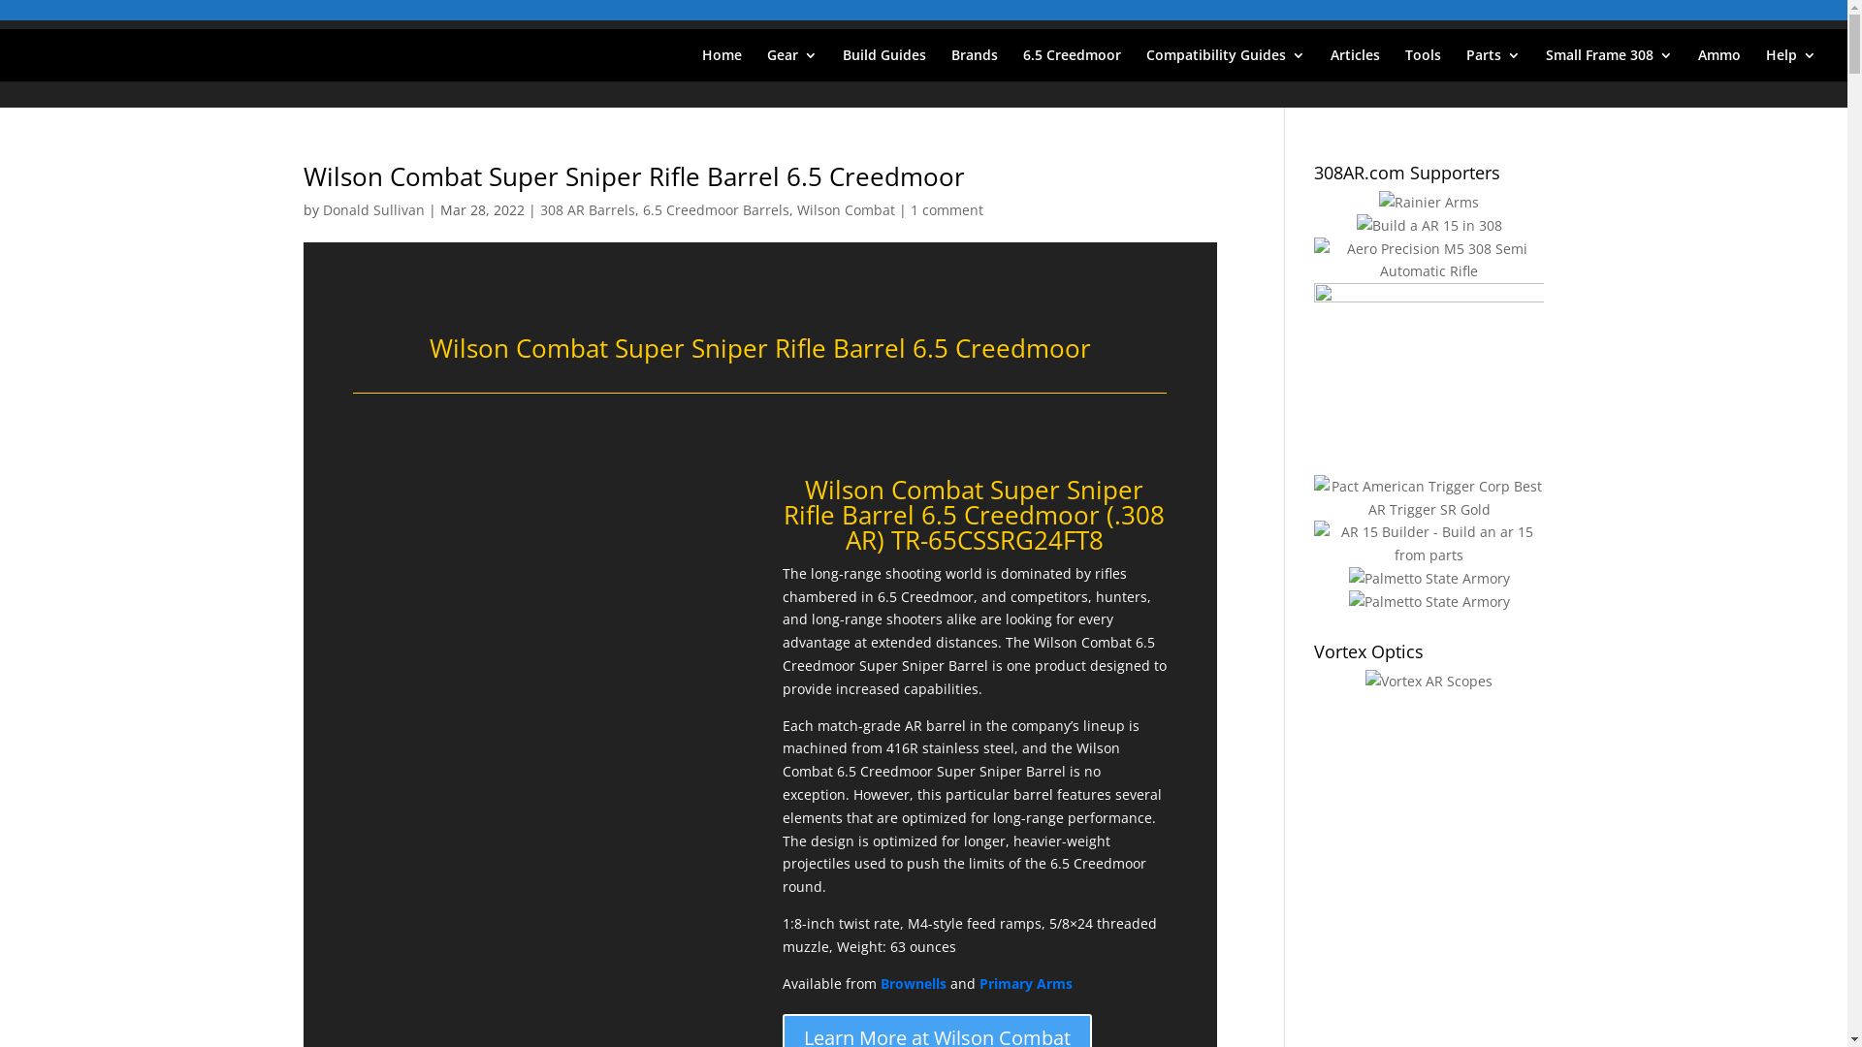 The image size is (1862, 1047). I want to click on Palmetto State Armory, so click(1429, 602).